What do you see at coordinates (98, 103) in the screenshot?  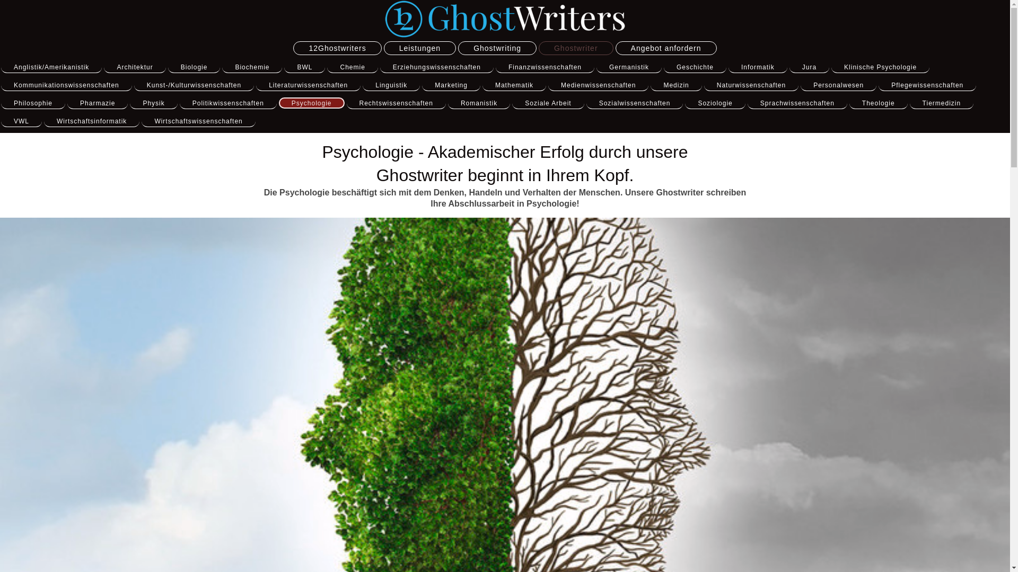 I see `Pharmazie` at bounding box center [98, 103].